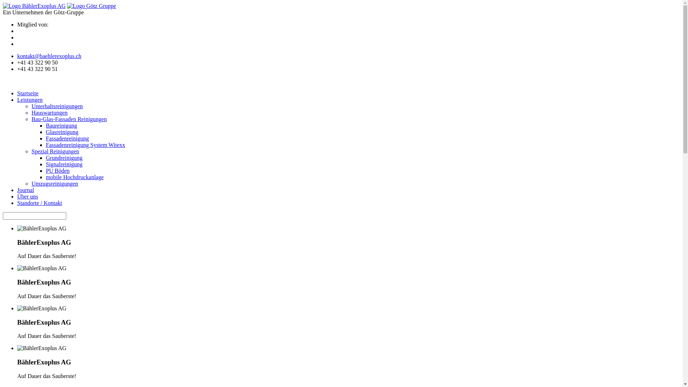  I want to click on Fassadenreinigung System Witexx, so click(85, 145).